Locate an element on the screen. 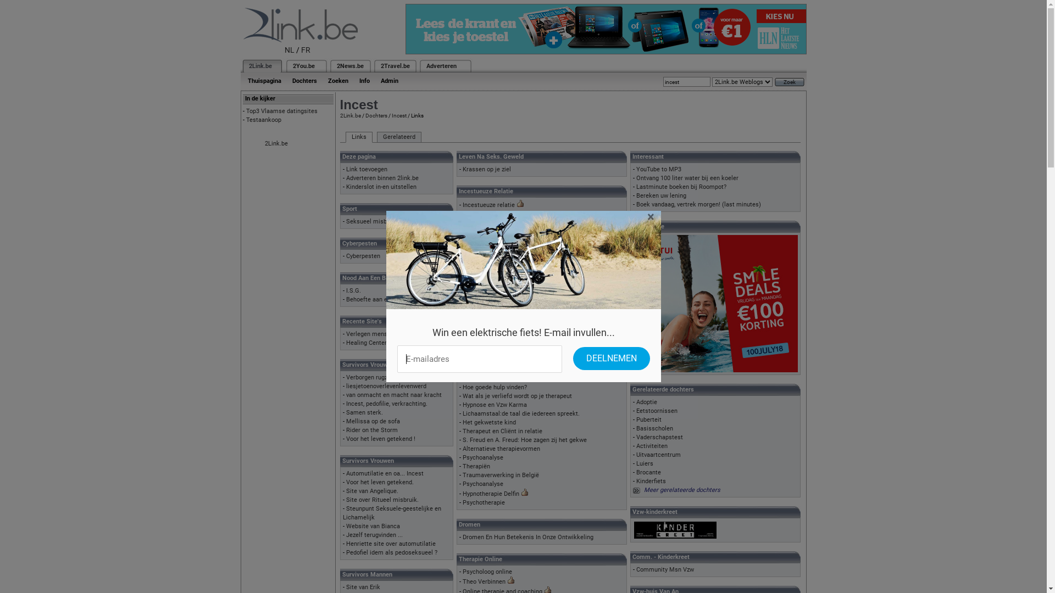 The height and width of the screenshot is (593, 1055). Puberteit is located at coordinates (649, 419).